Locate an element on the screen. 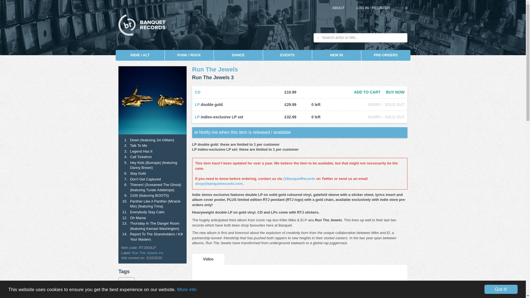  REGISTER is located at coordinates (380, 8).